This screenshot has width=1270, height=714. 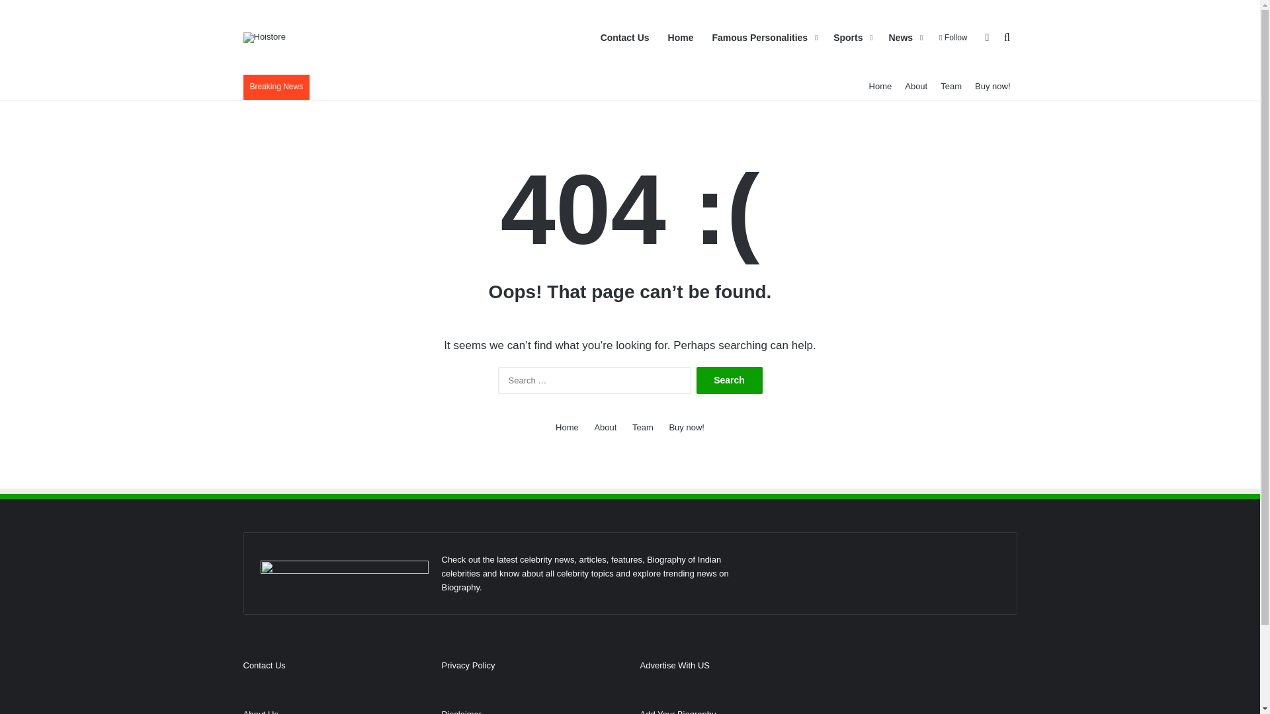 What do you see at coordinates (686, 427) in the screenshot?
I see `Buy now!` at bounding box center [686, 427].